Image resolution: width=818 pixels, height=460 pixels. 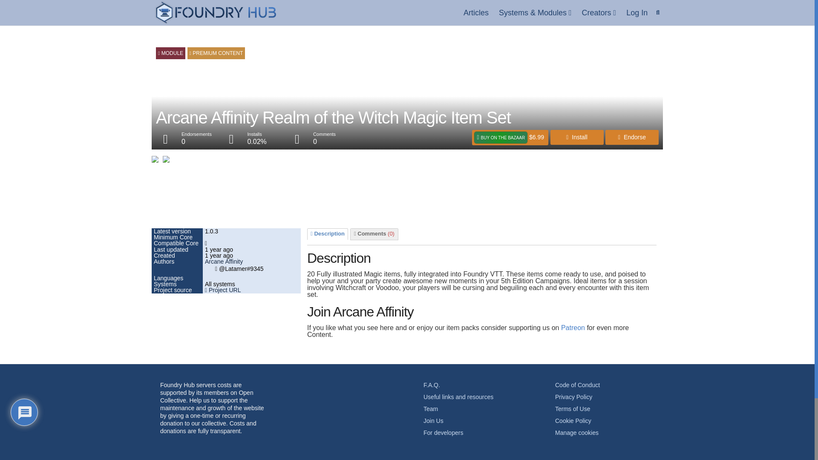 What do you see at coordinates (573, 397) in the screenshot?
I see `Privacy Policy` at bounding box center [573, 397].